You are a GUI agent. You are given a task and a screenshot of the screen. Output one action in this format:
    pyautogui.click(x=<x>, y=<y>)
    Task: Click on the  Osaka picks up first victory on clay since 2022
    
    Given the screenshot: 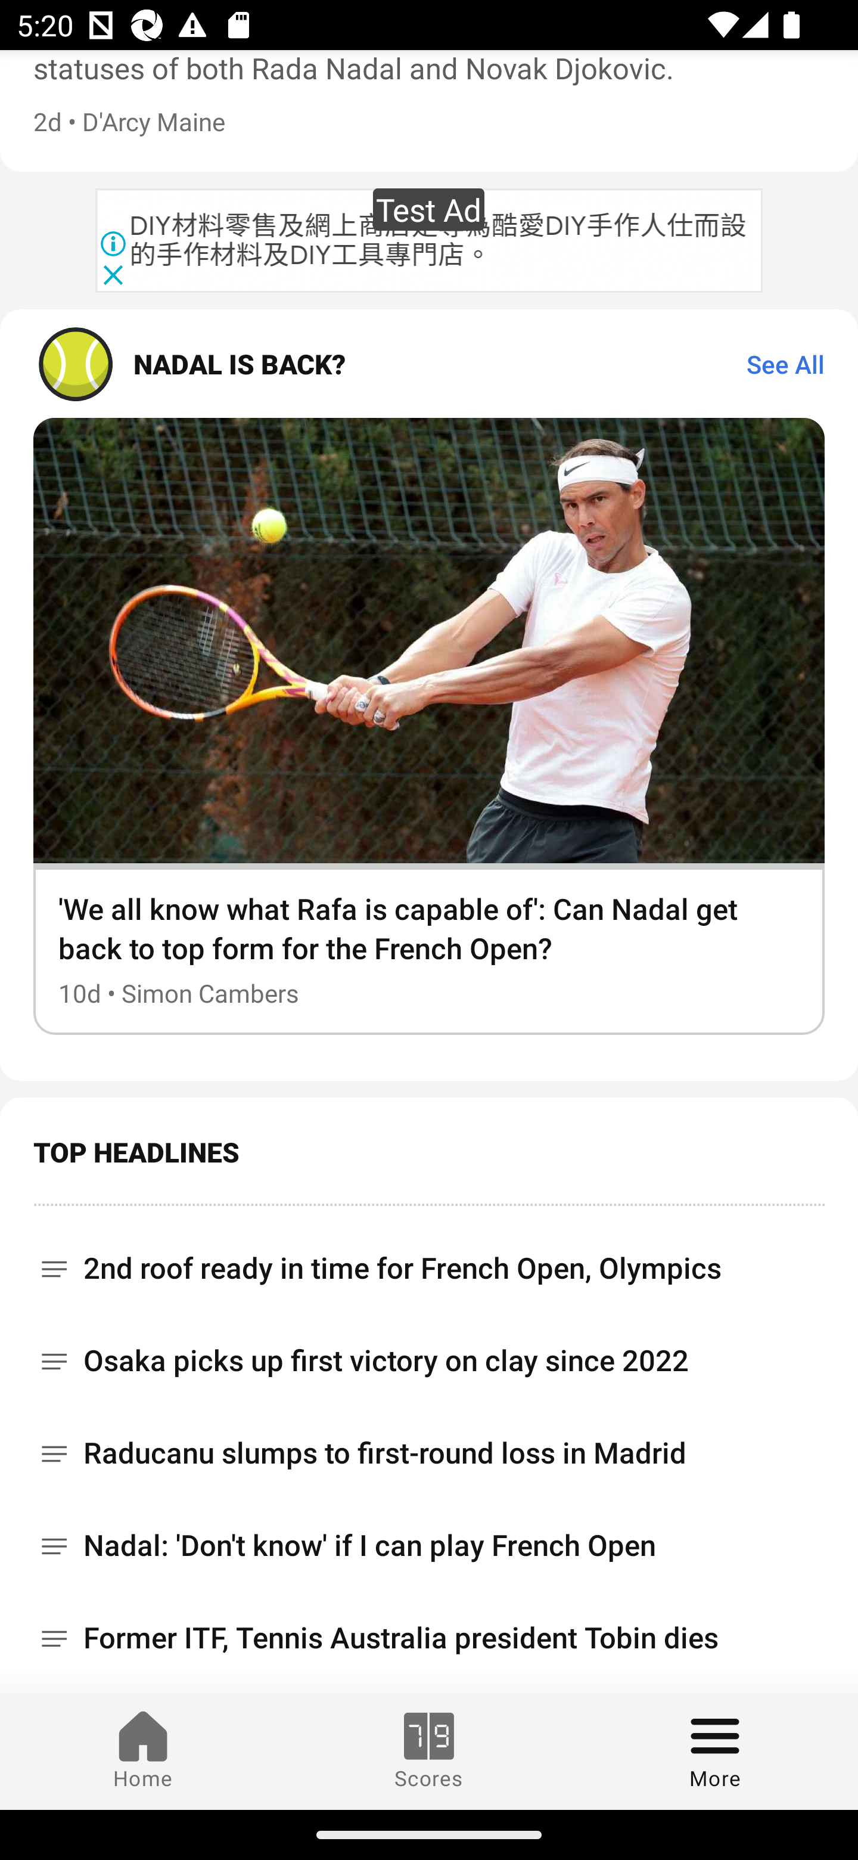 What is the action you would take?
    pyautogui.click(x=429, y=1361)
    